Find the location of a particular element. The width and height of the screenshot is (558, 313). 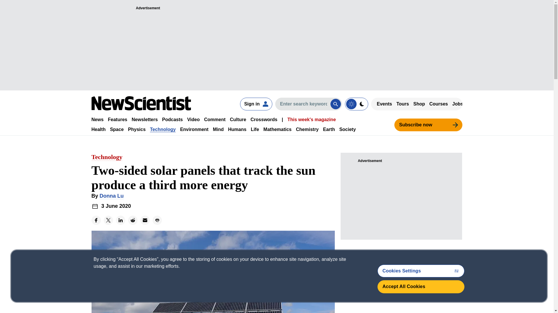

Podcasts is located at coordinates (173, 119).